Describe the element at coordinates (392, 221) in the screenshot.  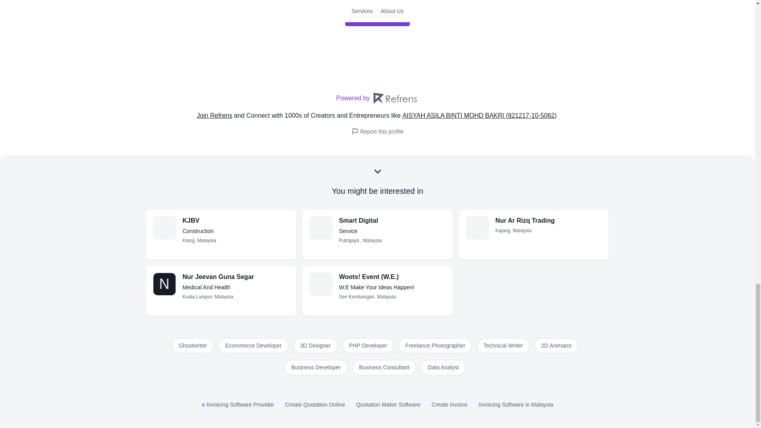
I see `Smart Digital` at that location.